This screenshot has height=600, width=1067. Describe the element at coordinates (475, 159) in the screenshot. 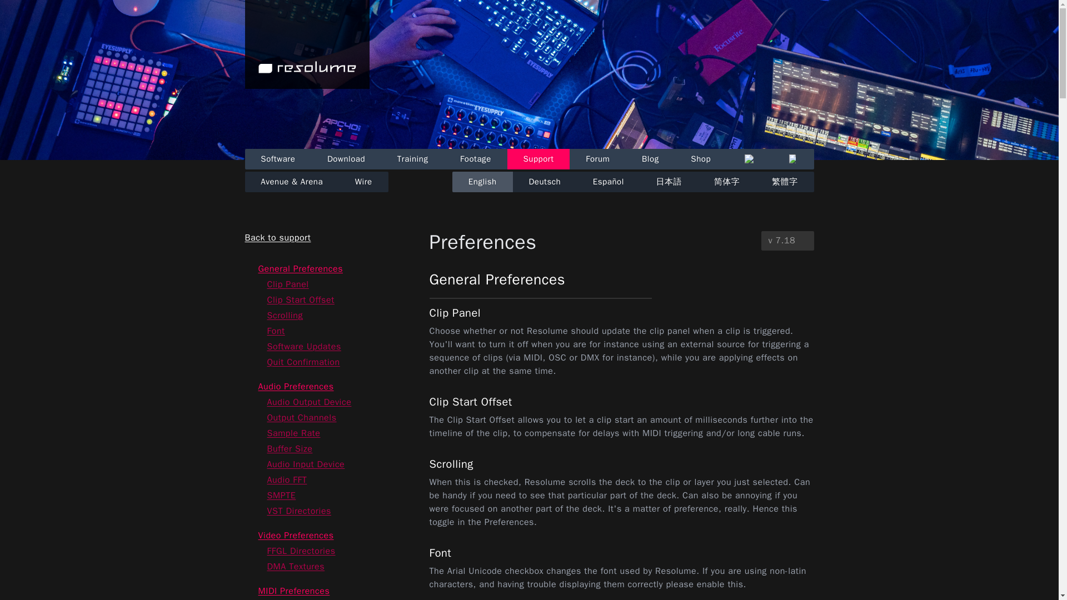

I see `Footage` at that location.